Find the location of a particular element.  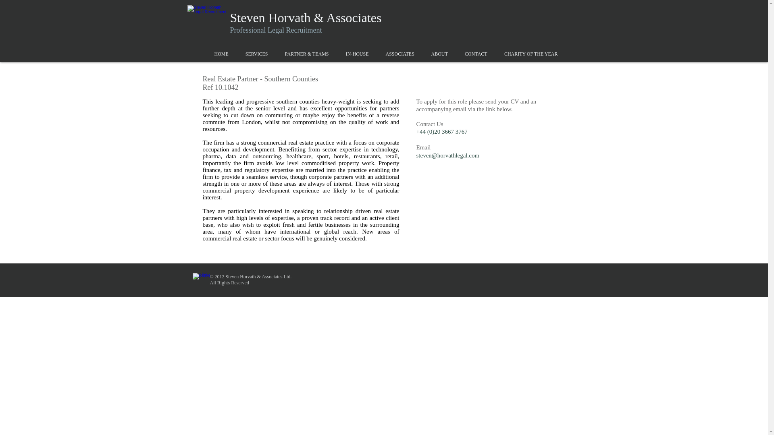

ASSOCIATES is located at coordinates (400, 54).